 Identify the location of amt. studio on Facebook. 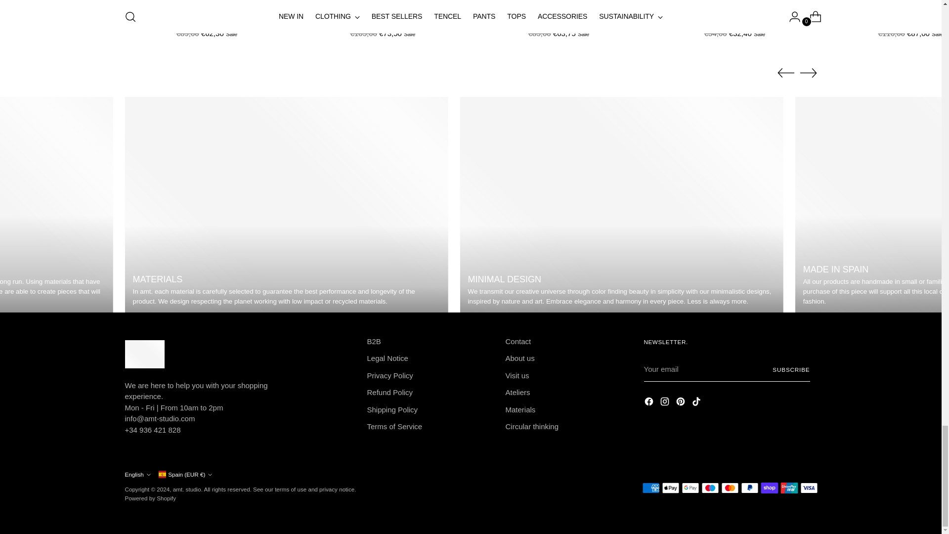
(649, 403).